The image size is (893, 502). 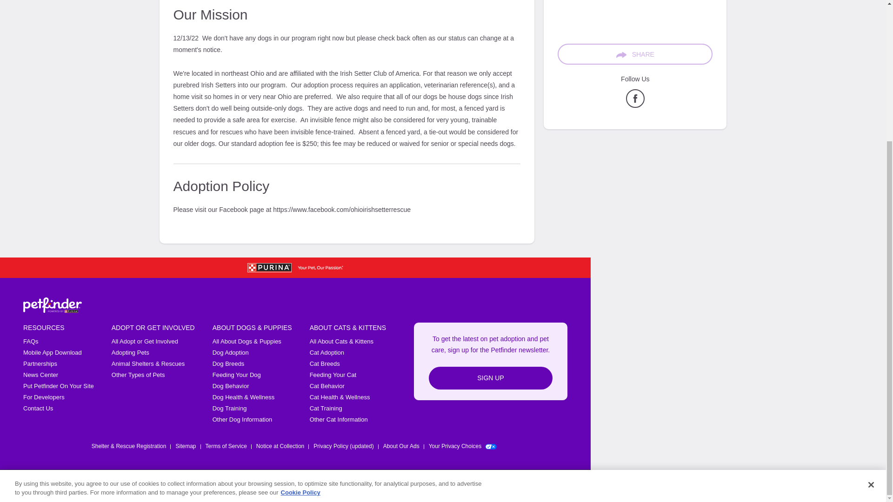 What do you see at coordinates (562, 485) in the screenshot?
I see `Pinterest` at bounding box center [562, 485].